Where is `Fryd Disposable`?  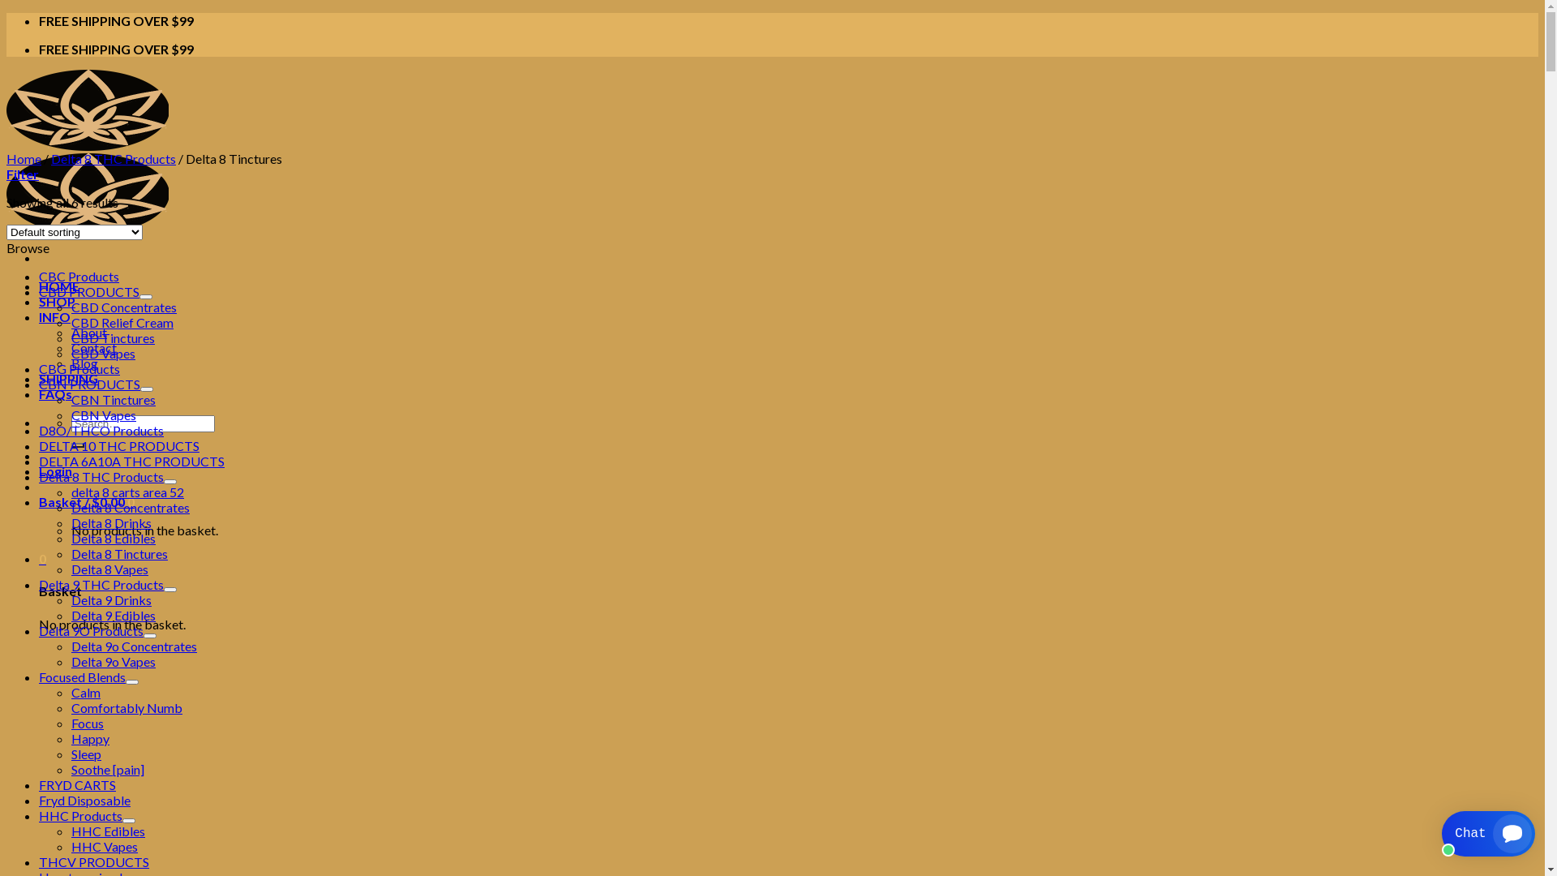
Fryd Disposable is located at coordinates (84, 800).